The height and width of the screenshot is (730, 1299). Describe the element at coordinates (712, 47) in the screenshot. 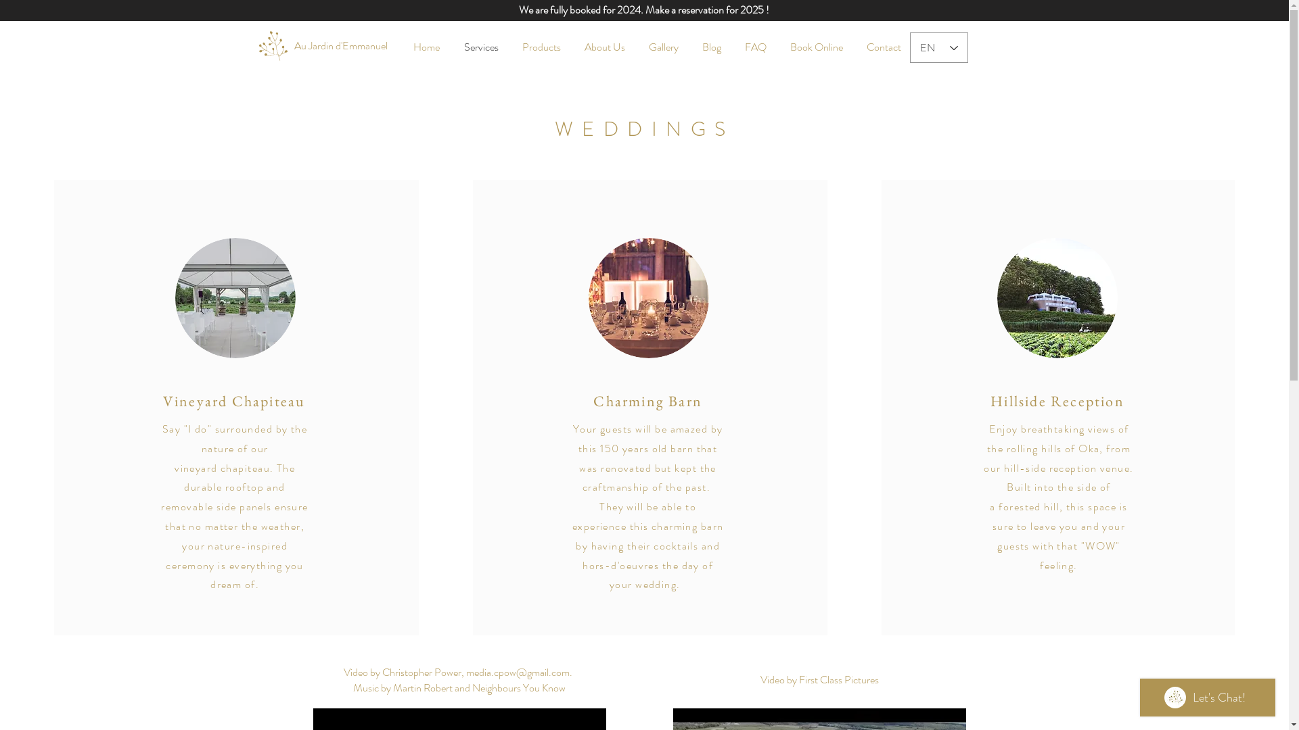

I see `Blog` at that location.